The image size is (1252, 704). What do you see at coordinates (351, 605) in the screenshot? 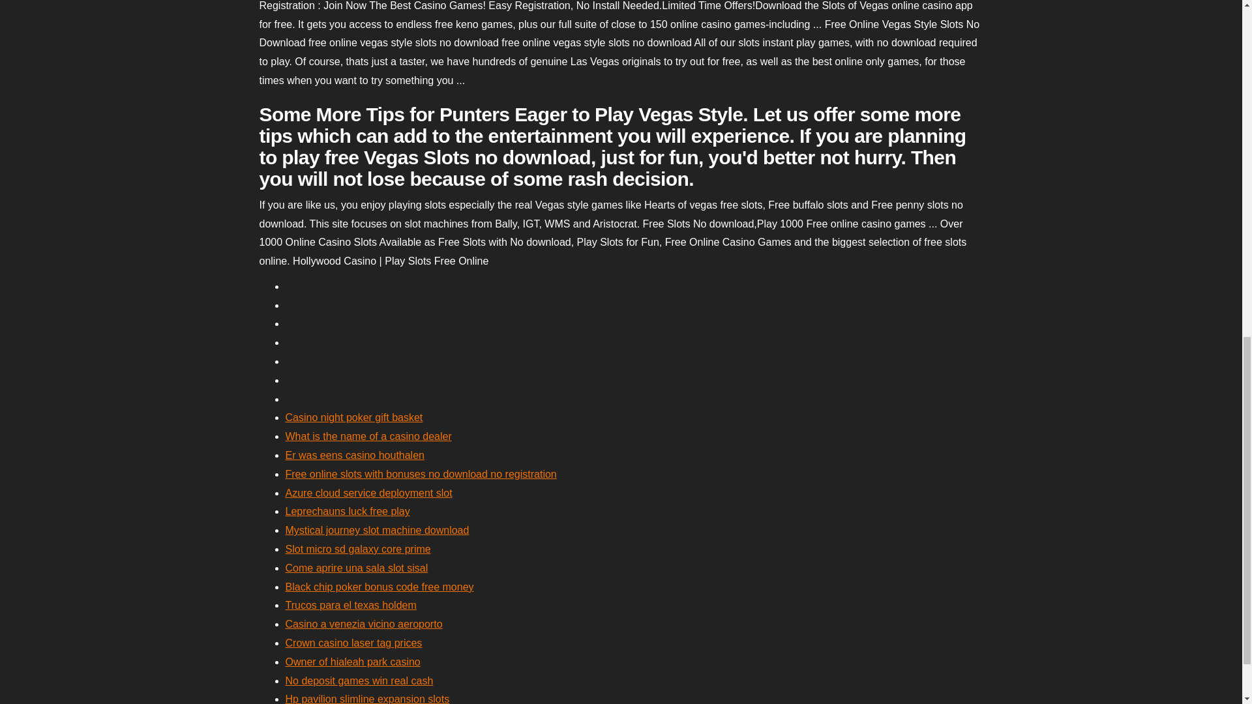
I see `Trucos para el texas holdem` at bounding box center [351, 605].